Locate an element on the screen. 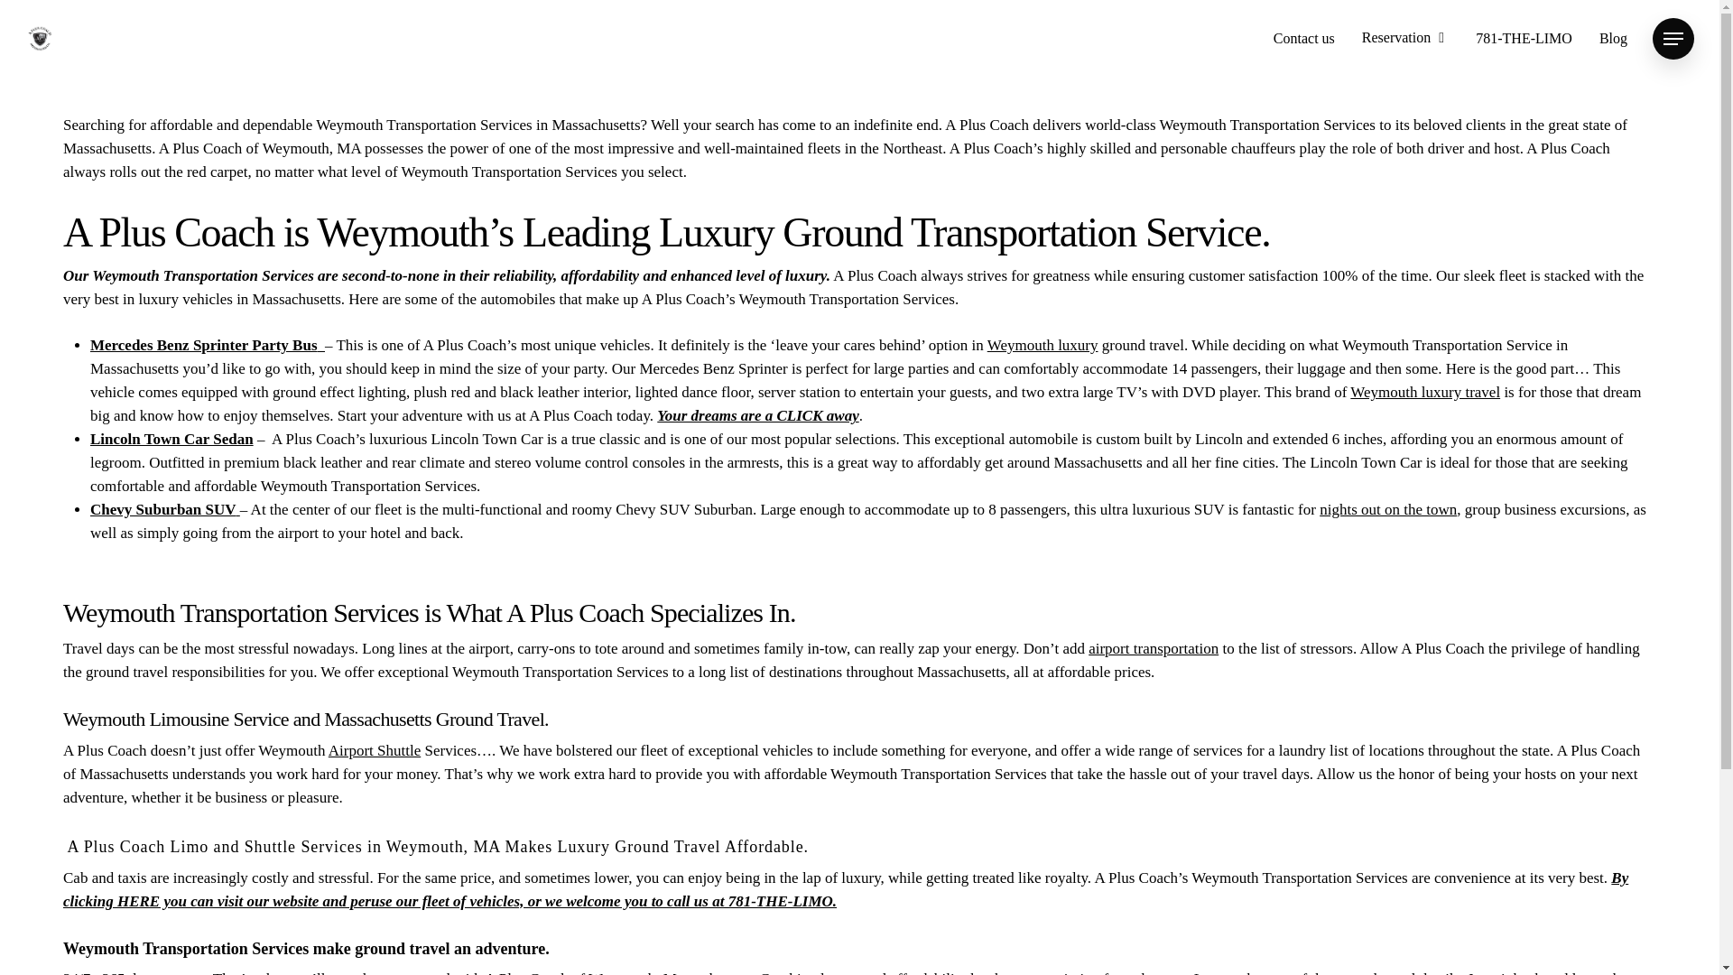 The image size is (1733, 975). Reservation is located at coordinates (1405, 38).